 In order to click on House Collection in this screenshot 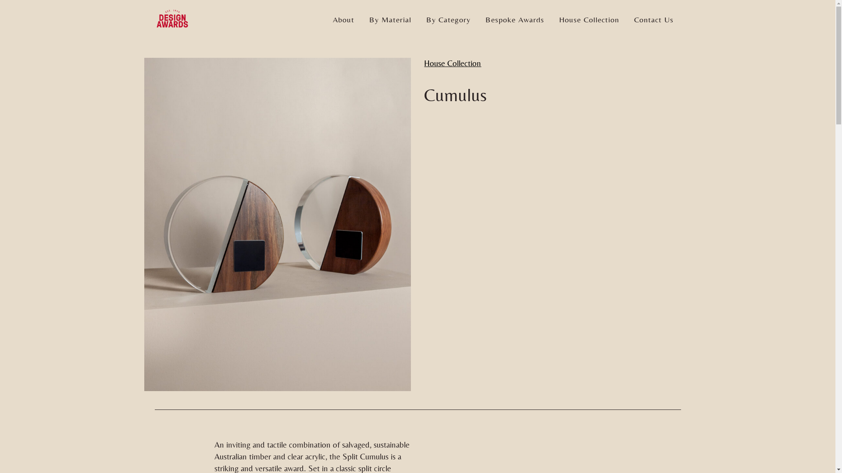, I will do `click(589, 20)`.